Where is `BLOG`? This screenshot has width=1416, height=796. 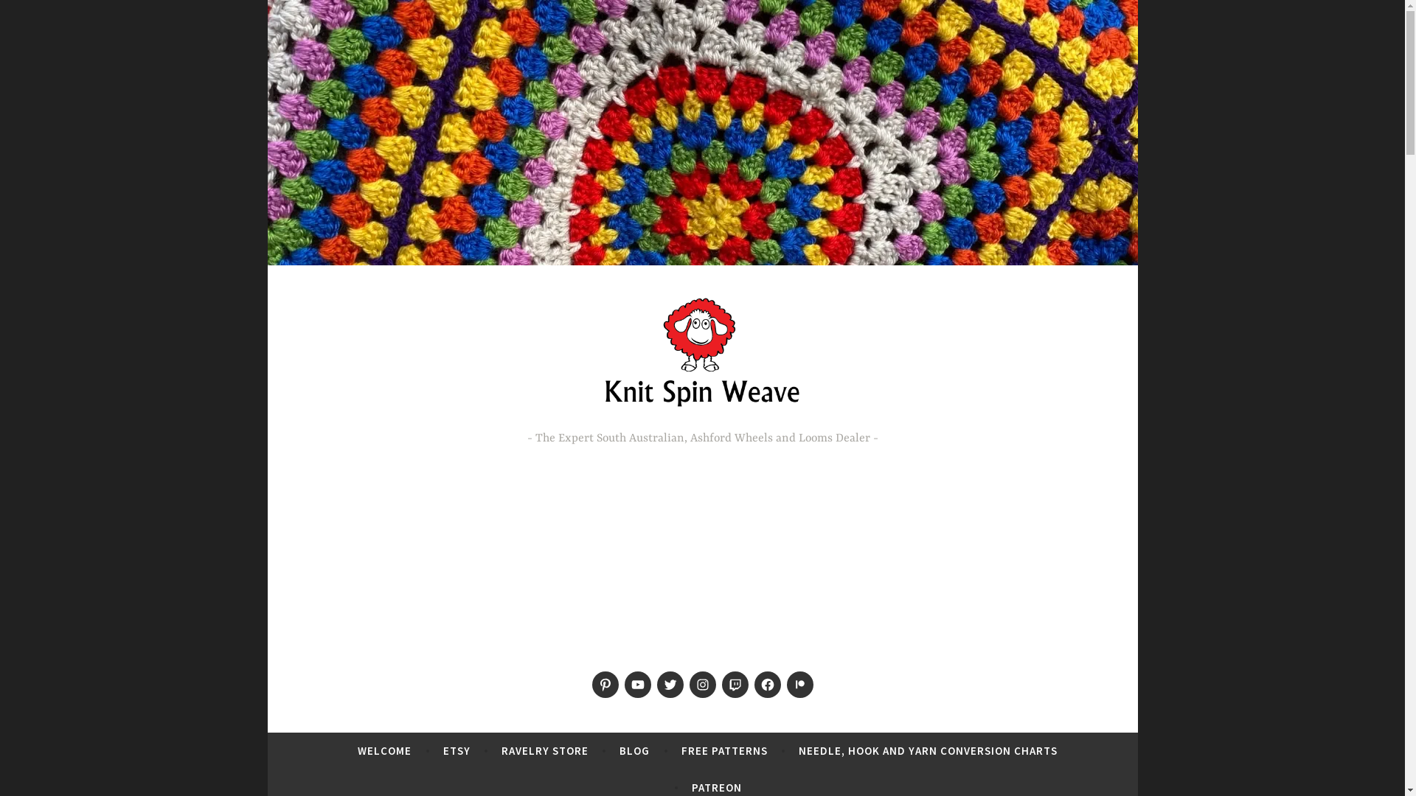 BLOG is located at coordinates (634, 751).